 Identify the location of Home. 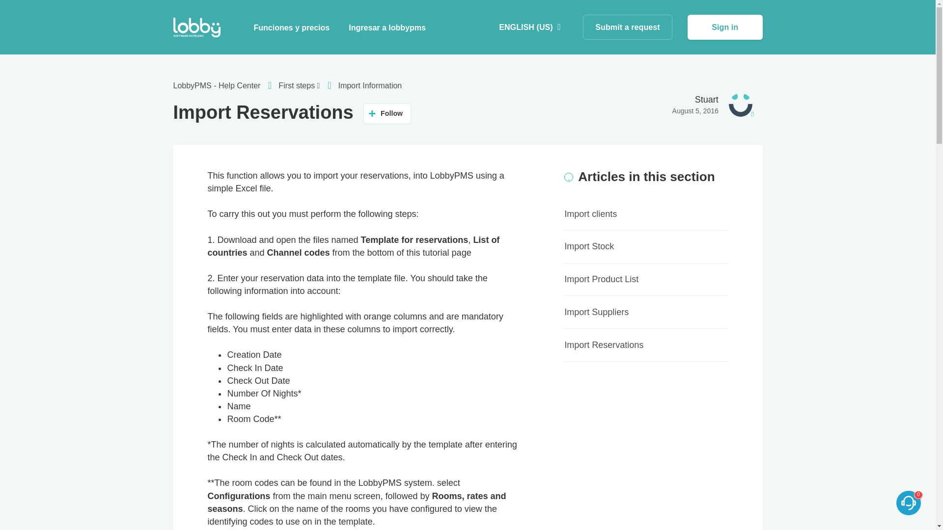
(196, 27).